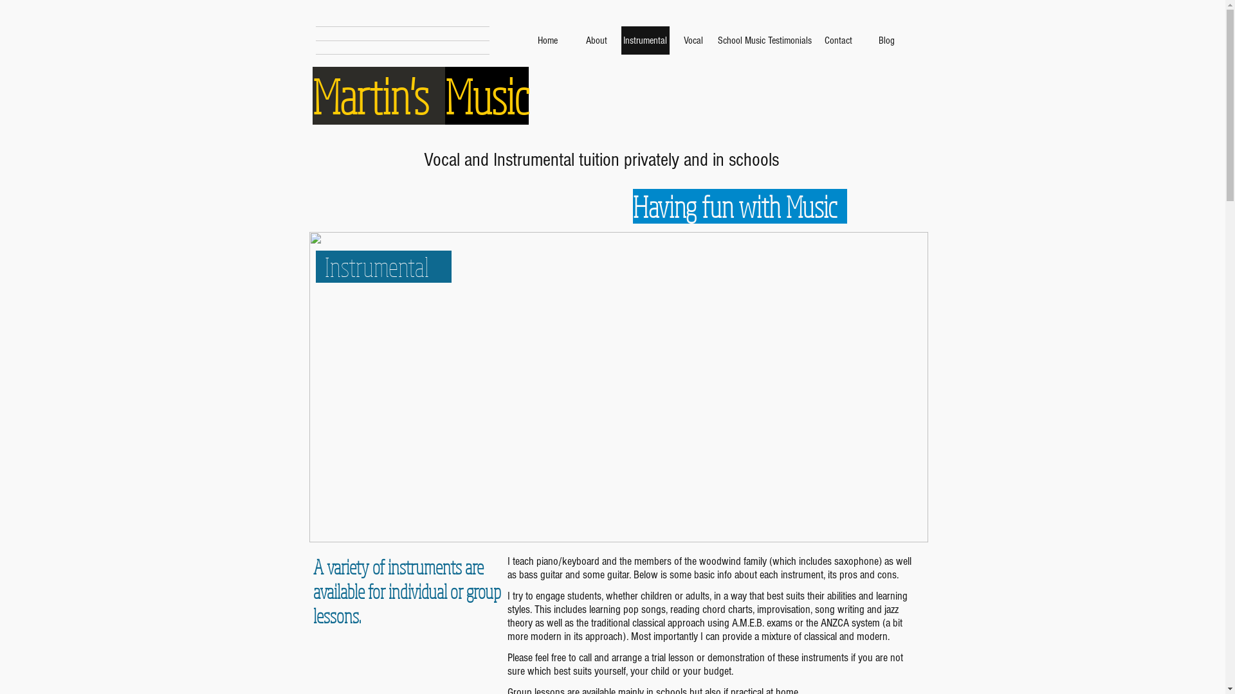 This screenshot has width=1235, height=694. What do you see at coordinates (790, 40) in the screenshot?
I see `Testimonials` at bounding box center [790, 40].